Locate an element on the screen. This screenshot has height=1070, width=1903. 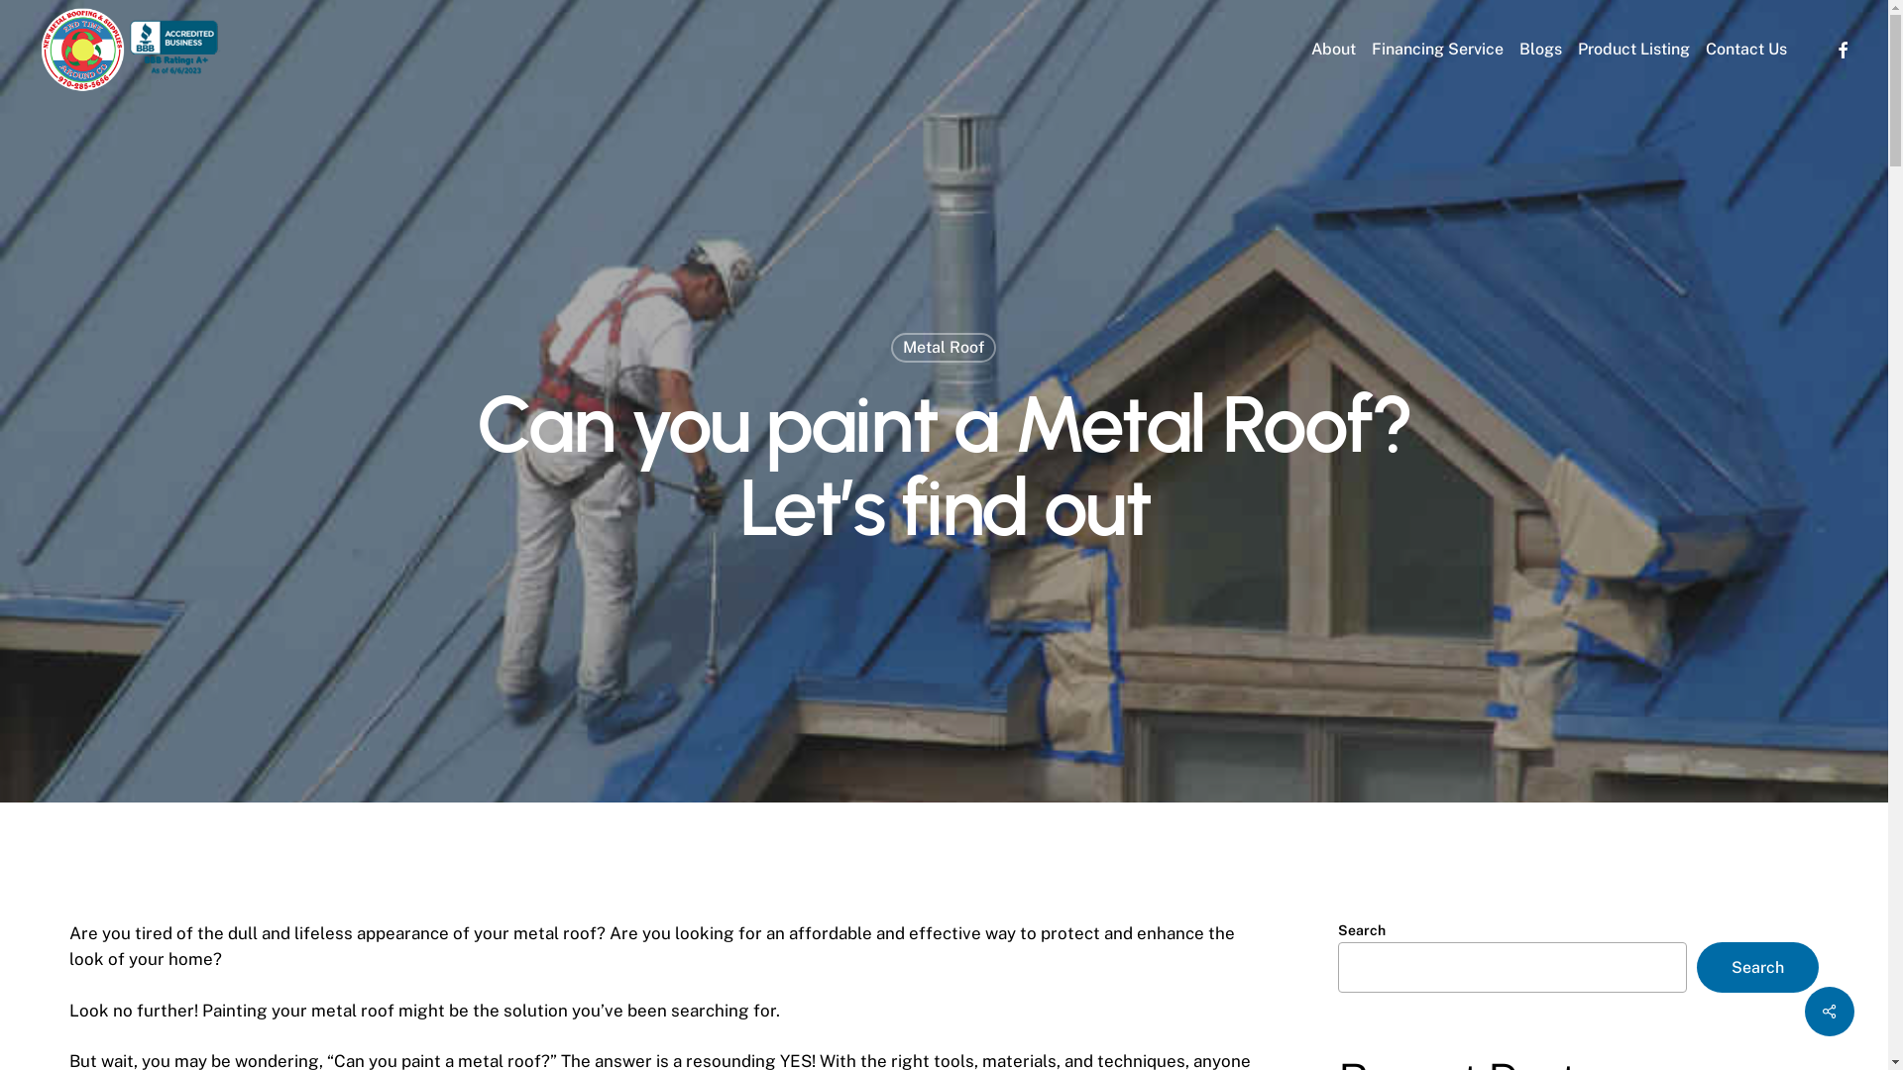
Product Listing is located at coordinates (1633, 50).